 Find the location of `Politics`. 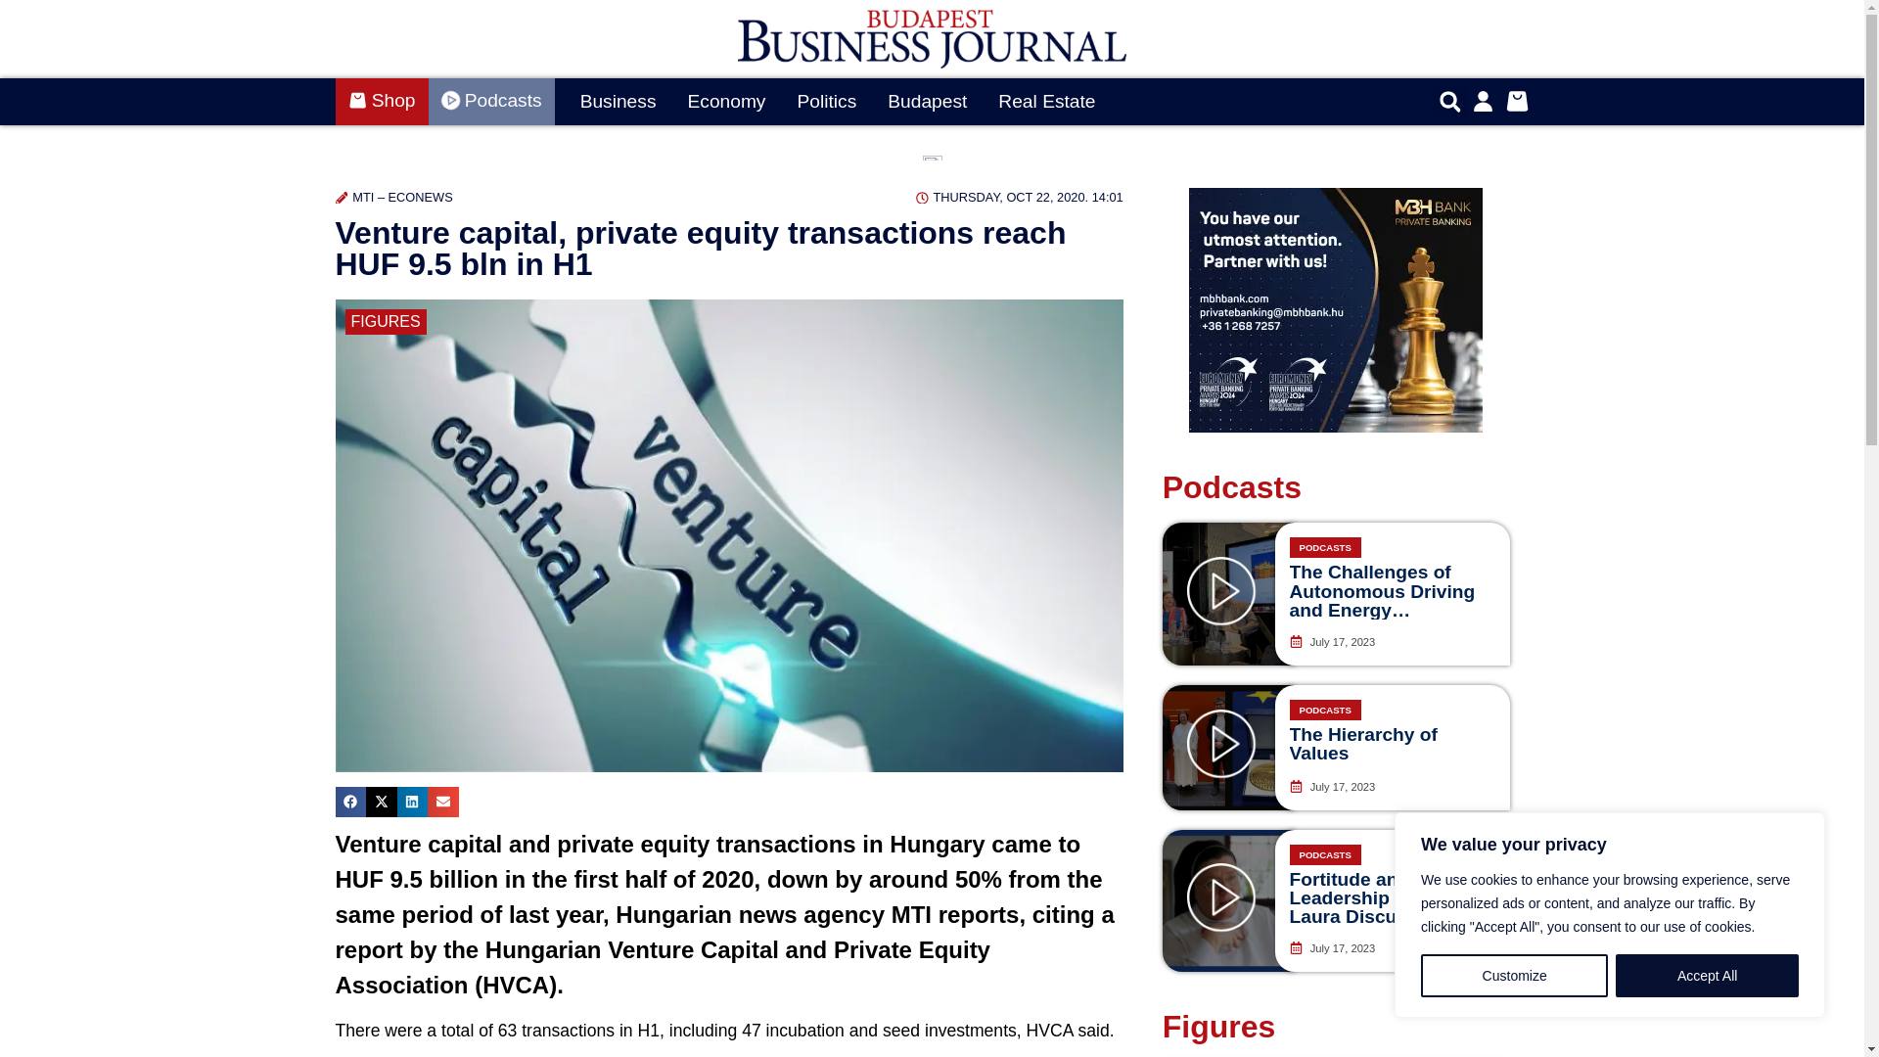

Politics is located at coordinates (826, 102).